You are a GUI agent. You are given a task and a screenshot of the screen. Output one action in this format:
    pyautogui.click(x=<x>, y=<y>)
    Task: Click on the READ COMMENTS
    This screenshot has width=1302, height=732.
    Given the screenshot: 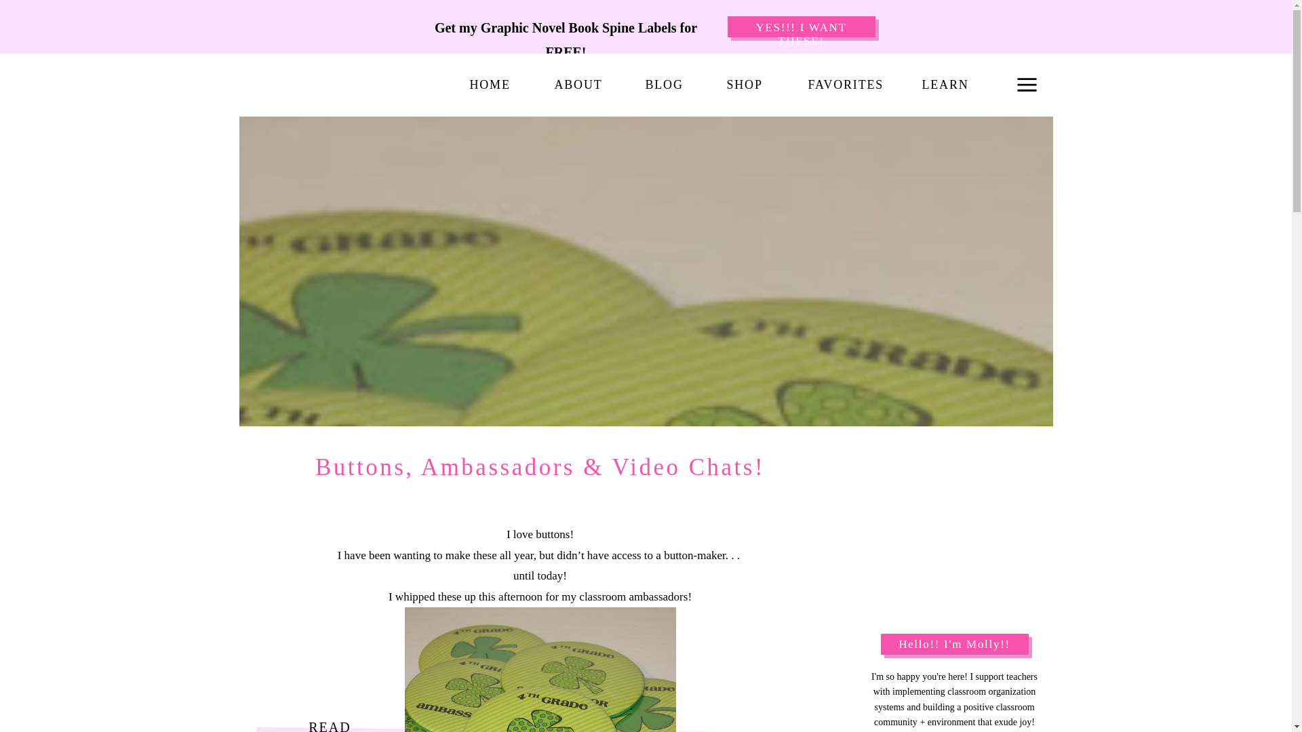 What is the action you would take?
    pyautogui.click(x=330, y=724)
    